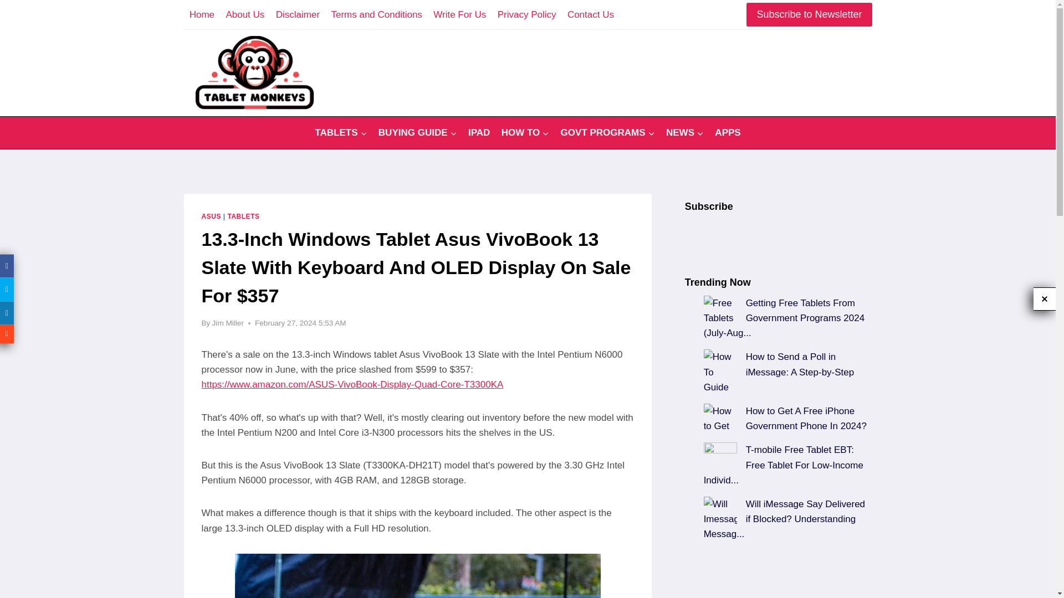 This screenshot has height=598, width=1064. I want to click on Write For Us, so click(459, 14).